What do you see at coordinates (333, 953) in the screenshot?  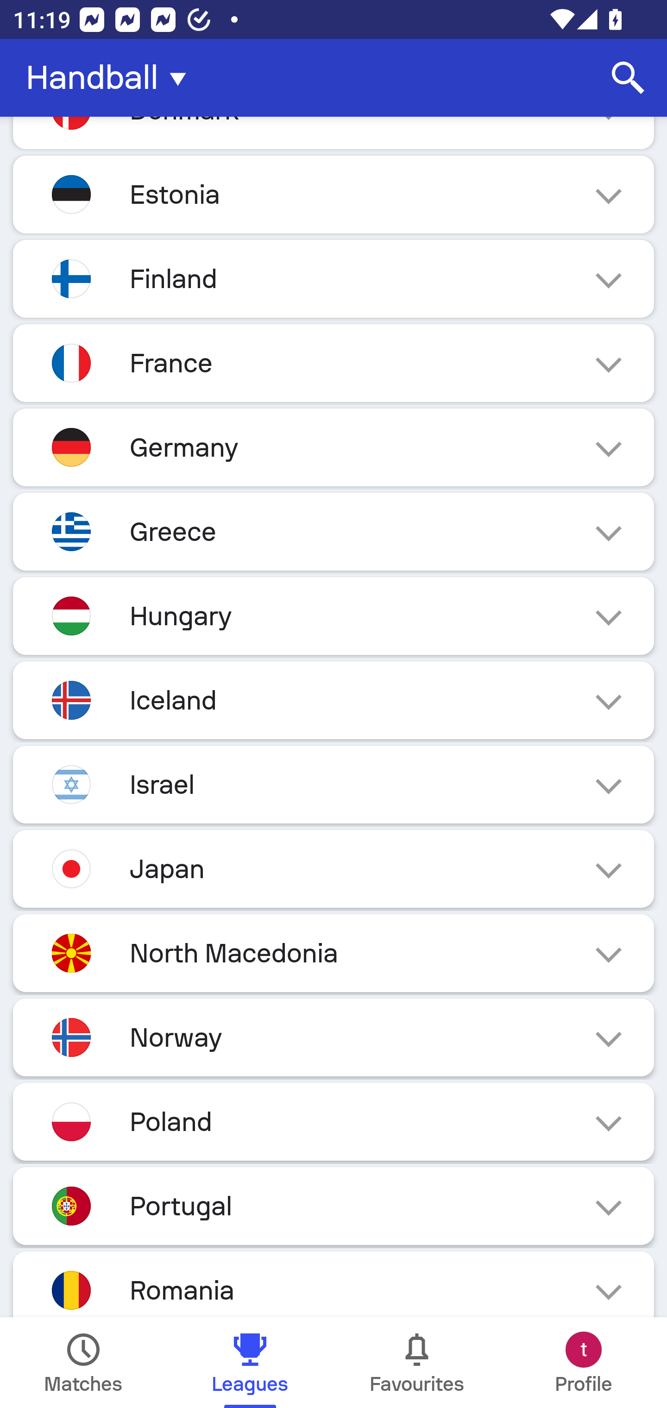 I see `North Macedonia` at bounding box center [333, 953].